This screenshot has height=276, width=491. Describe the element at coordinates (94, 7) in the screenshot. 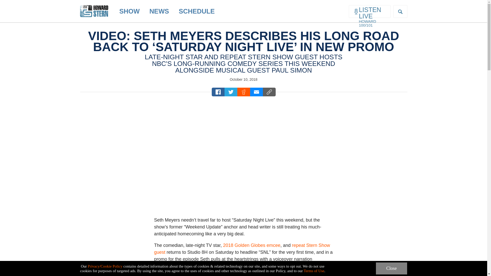

I see `Howard Stern` at that location.